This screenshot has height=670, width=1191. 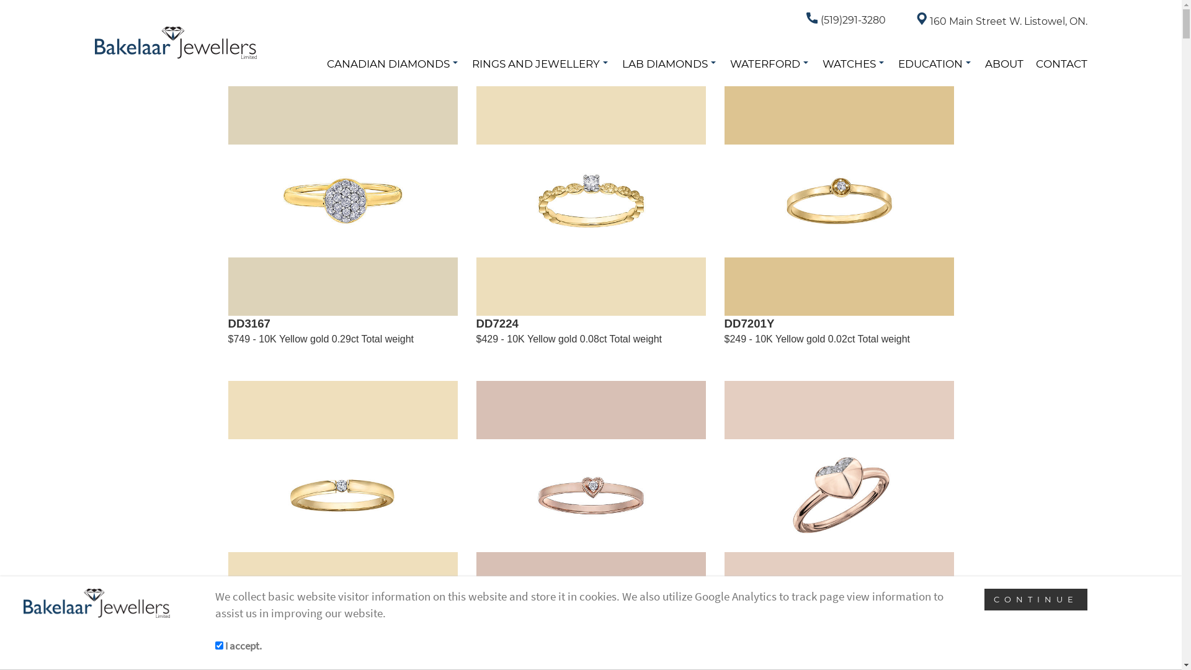 I want to click on View Full-Size Image, so click(x=591, y=201).